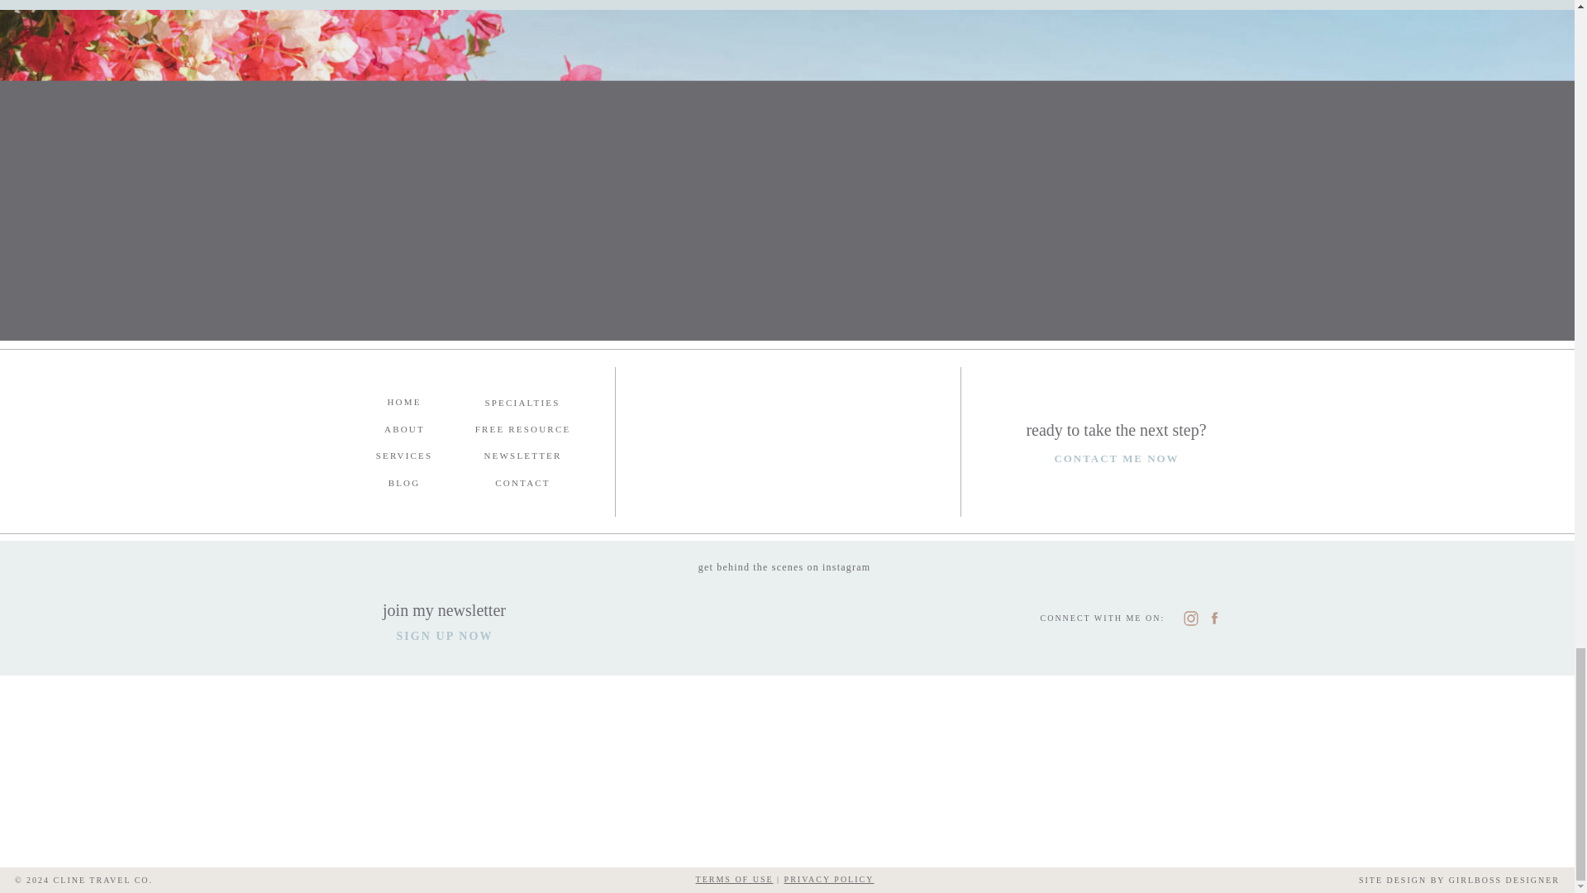 Image resolution: width=1587 pixels, height=893 pixels. What do you see at coordinates (403, 428) in the screenshot?
I see `ABOUT` at bounding box center [403, 428].